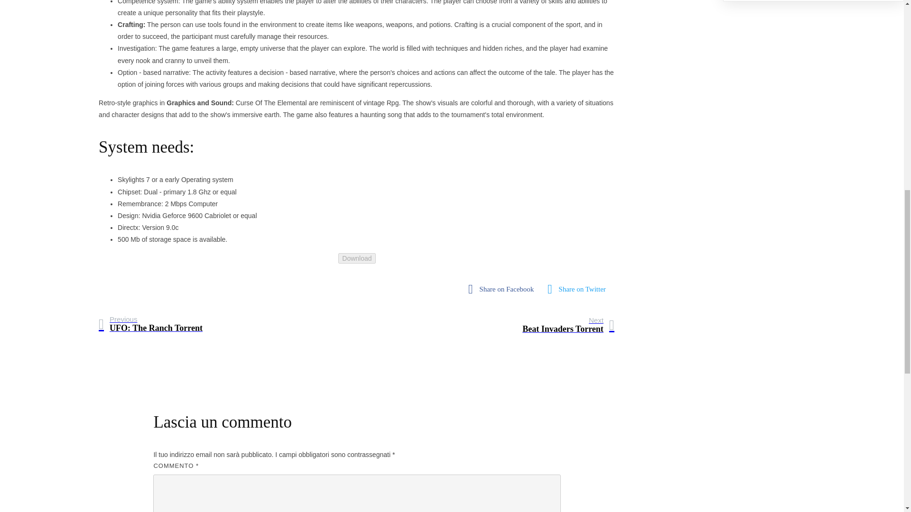 This screenshot has width=911, height=512. What do you see at coordinates (357, 258) in the screenshot?
I see `Share on Twitter` at bounding box center [357, 258].